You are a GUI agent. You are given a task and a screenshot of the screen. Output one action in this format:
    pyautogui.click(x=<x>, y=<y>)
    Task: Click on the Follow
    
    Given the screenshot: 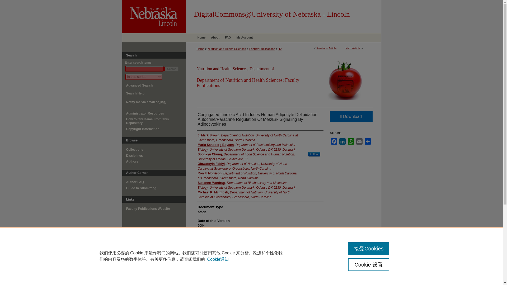 What is the action you would take?
    pyautogui.click(x=314, y=154)
    